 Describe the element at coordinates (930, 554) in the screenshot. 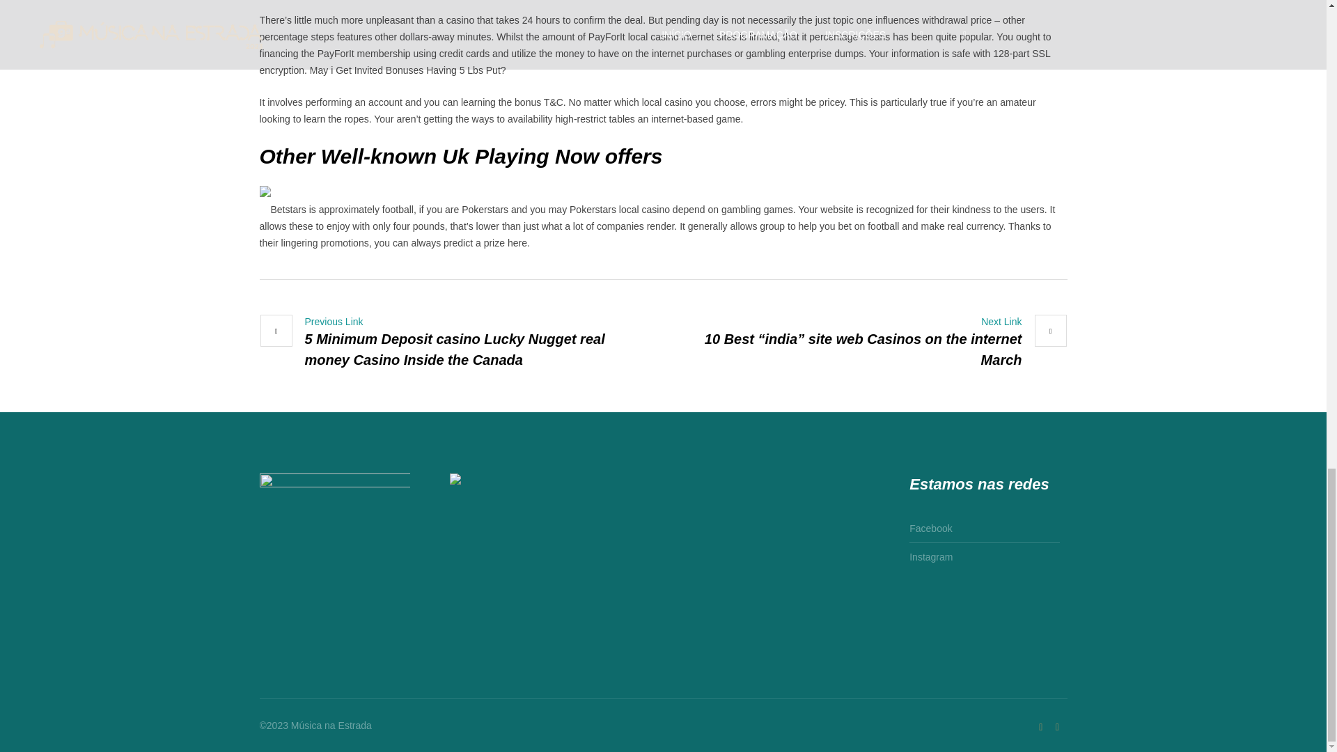

I see `Instagram` at that location.